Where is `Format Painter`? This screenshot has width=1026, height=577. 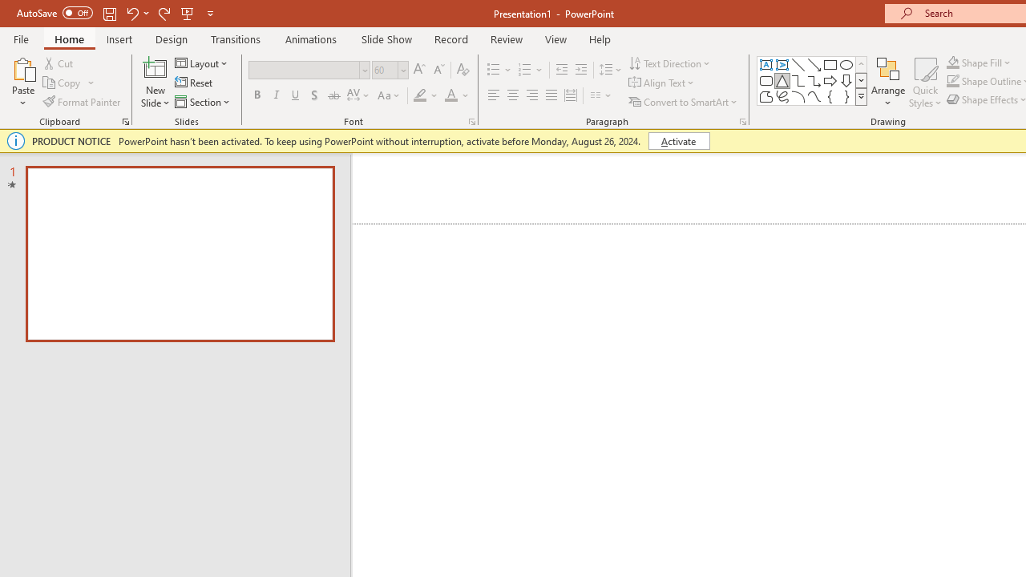 Format Painter is located at coordinates (83, 101).